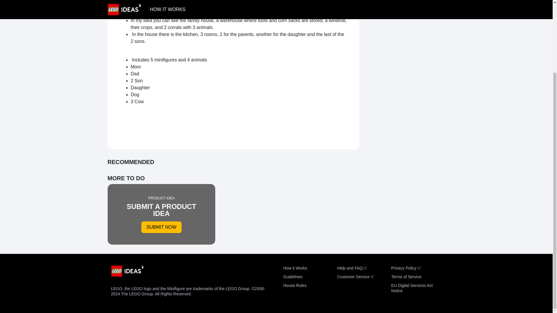 The image size is (557, 313). I want to click on EU Digital Services Act Notice, so click(406, 268).